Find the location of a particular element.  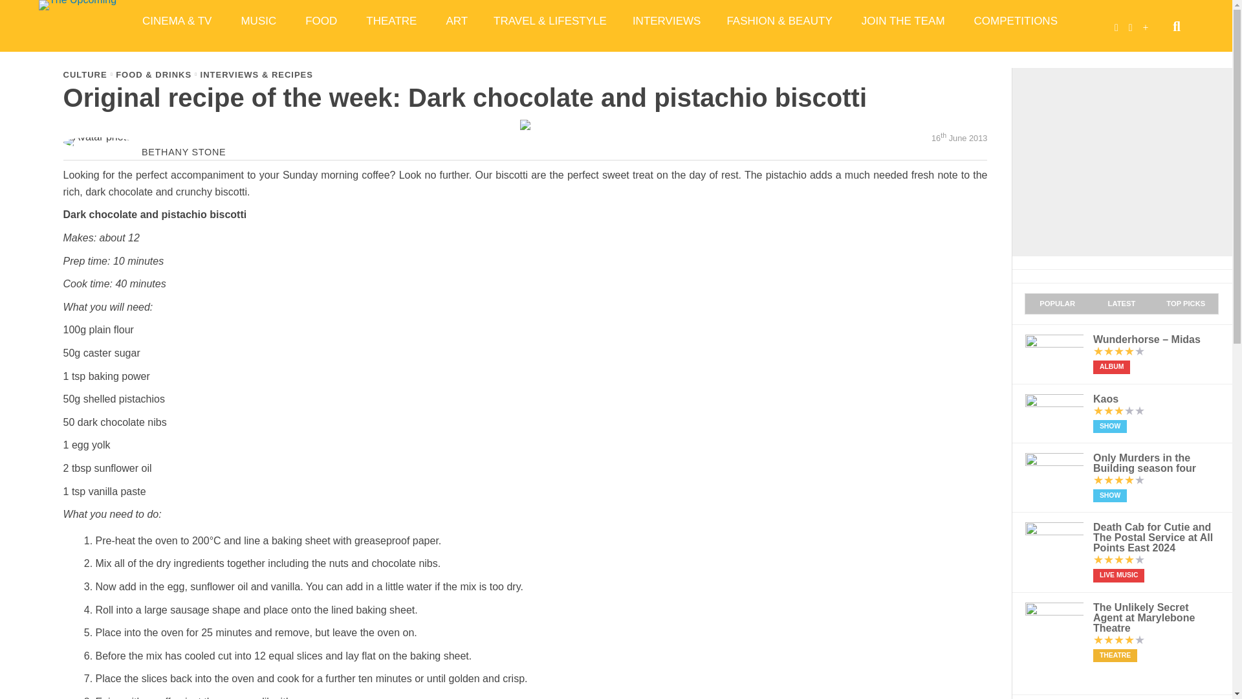

FOOD is located at coordinates (322, 21).